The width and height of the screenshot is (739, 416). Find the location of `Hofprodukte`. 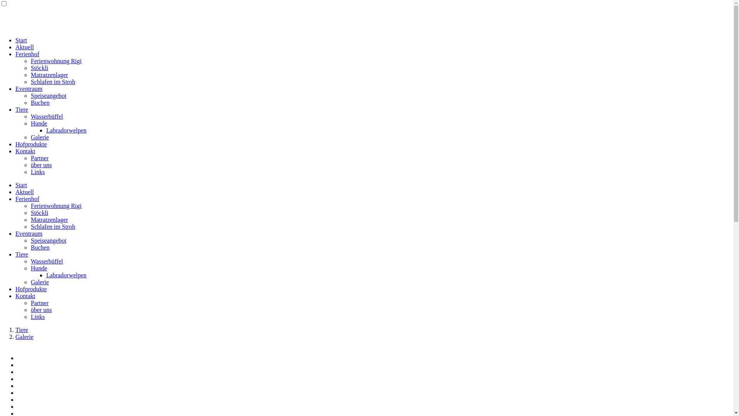

Hofprodukte is located at coordinates (31, 289).